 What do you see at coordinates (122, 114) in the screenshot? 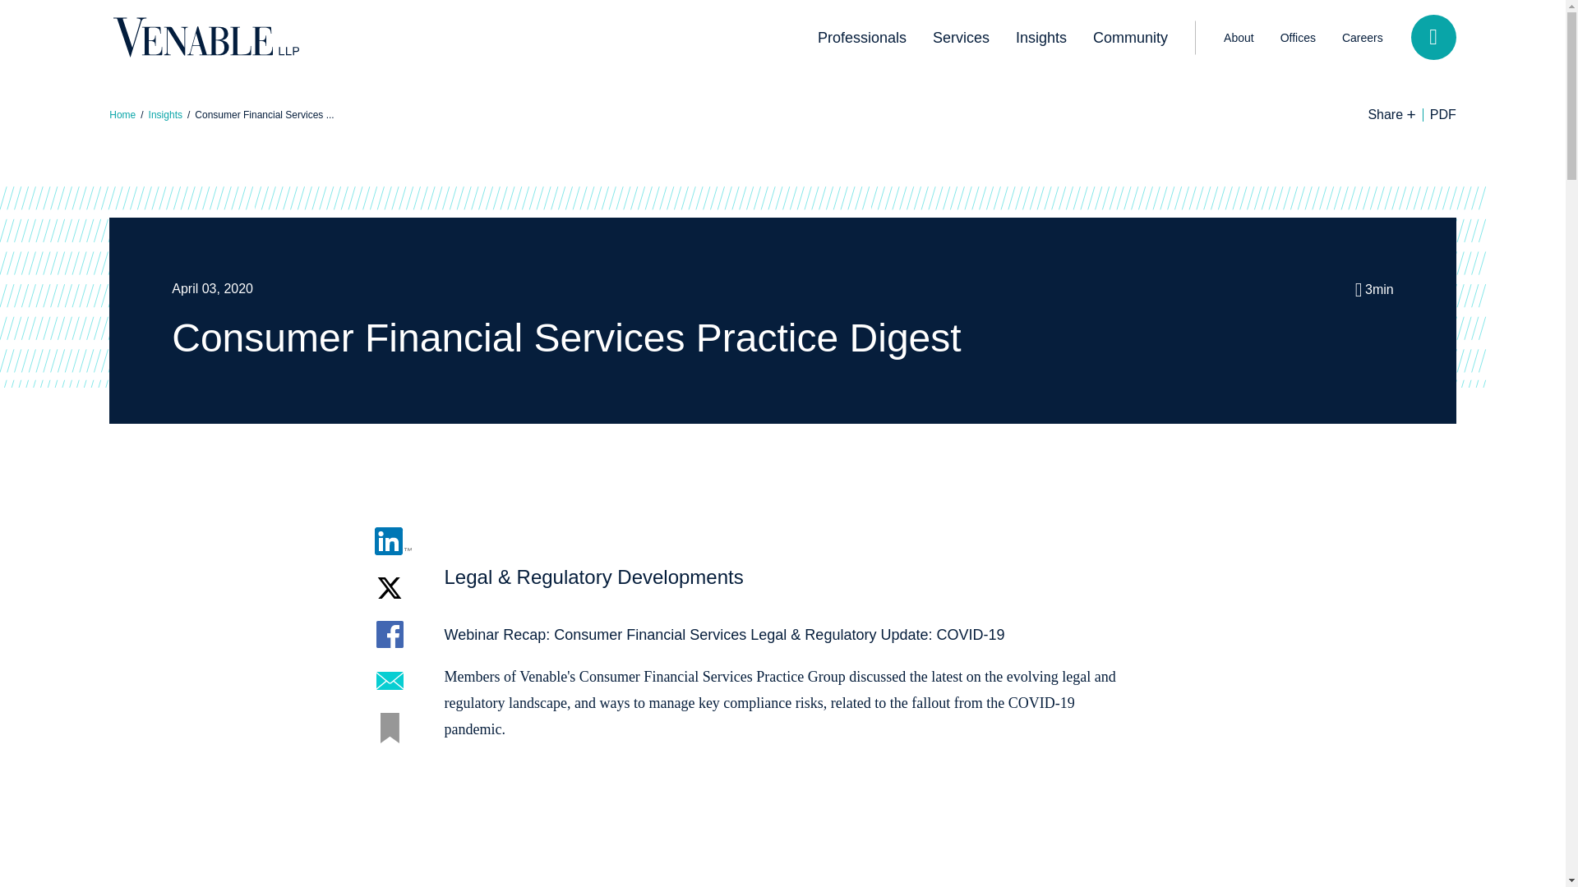
I see `Home` at bounding box center [122, 114].